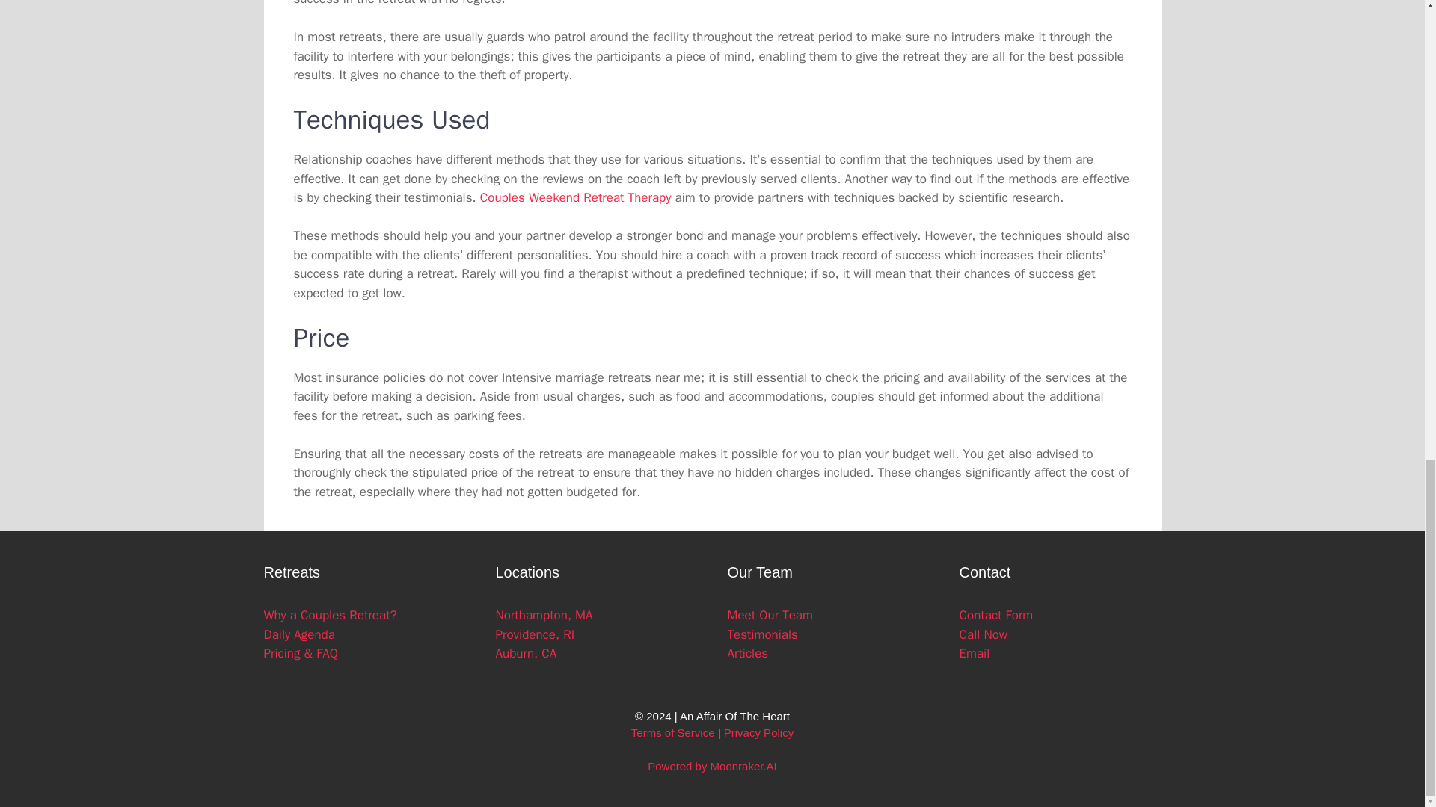 This screenshot has width=1436, height=807. I want to click on Auburn, CA, so click(526, 653).